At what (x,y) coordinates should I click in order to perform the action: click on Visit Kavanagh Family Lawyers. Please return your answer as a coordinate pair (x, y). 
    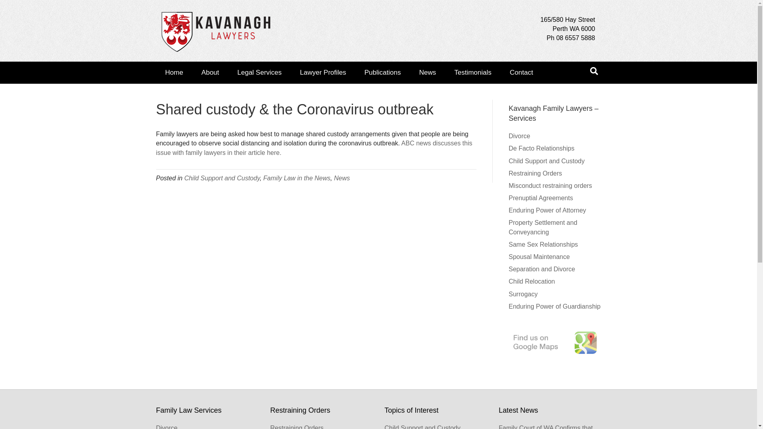
    Looking at the image, I should click on (555, 342).